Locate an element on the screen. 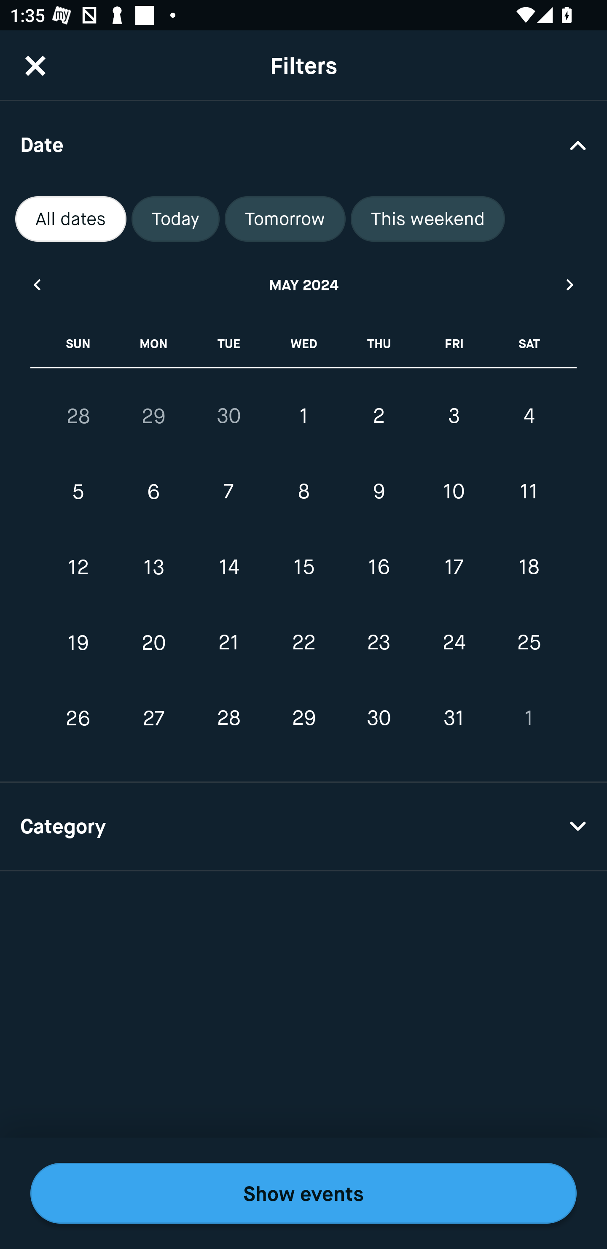 The height and width of the screenshot is (1249, 607). 29 is located at coordinates (303, 718).